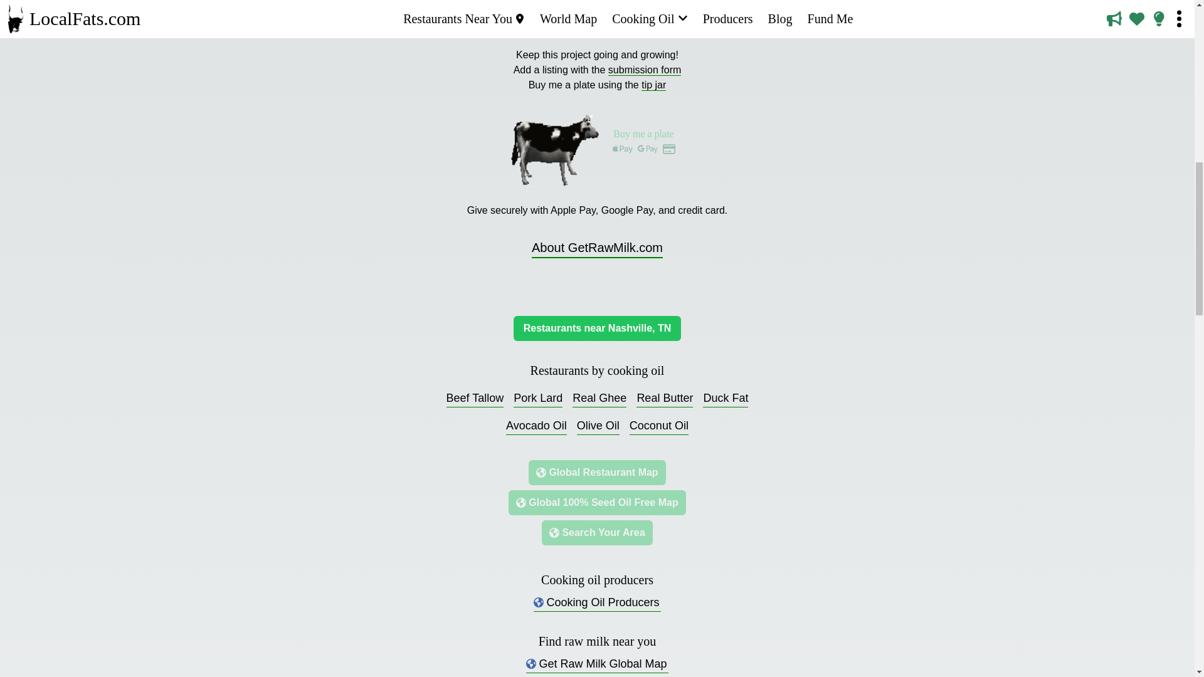  Describe the element at coordinates (643, 144) in the screenshot. I see `Buy me a plate` at that location.